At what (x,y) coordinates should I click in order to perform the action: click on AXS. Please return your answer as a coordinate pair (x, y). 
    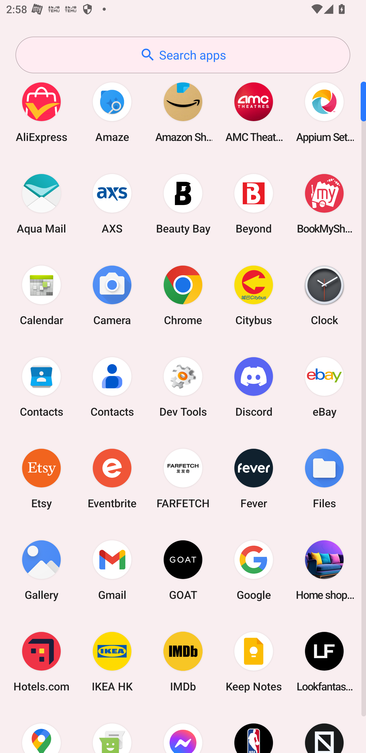
    Looking at the image, I should click on (112, 204).